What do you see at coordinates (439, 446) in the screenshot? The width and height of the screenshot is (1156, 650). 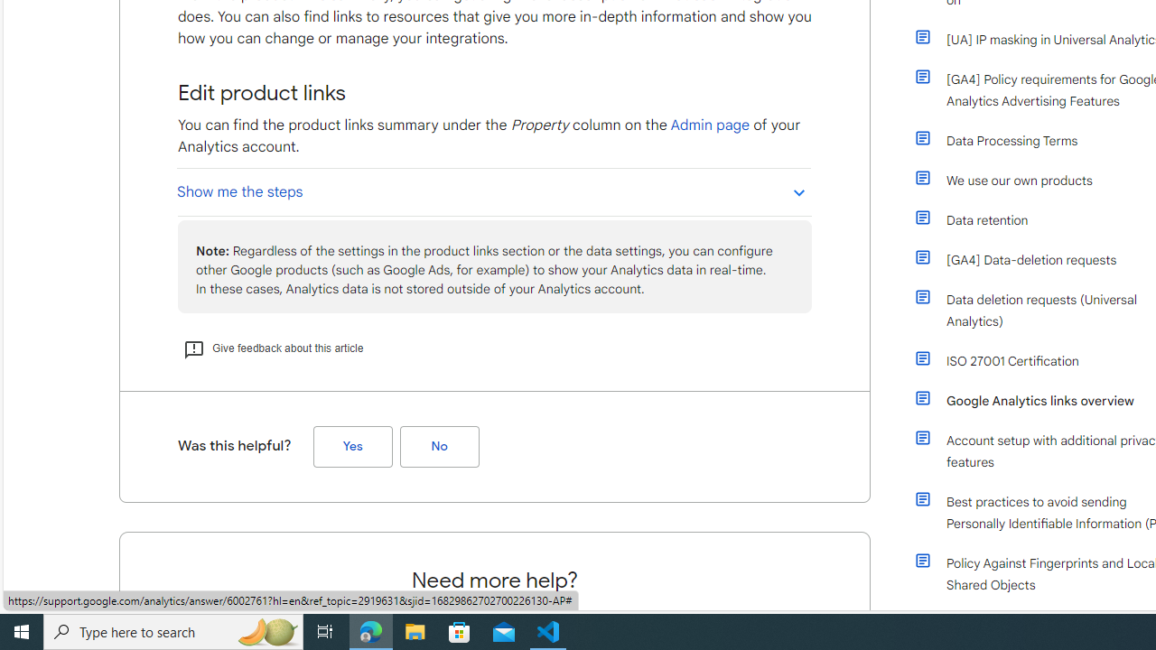 I see `No (Was this helpful?)` at bounding box center [439, 446].